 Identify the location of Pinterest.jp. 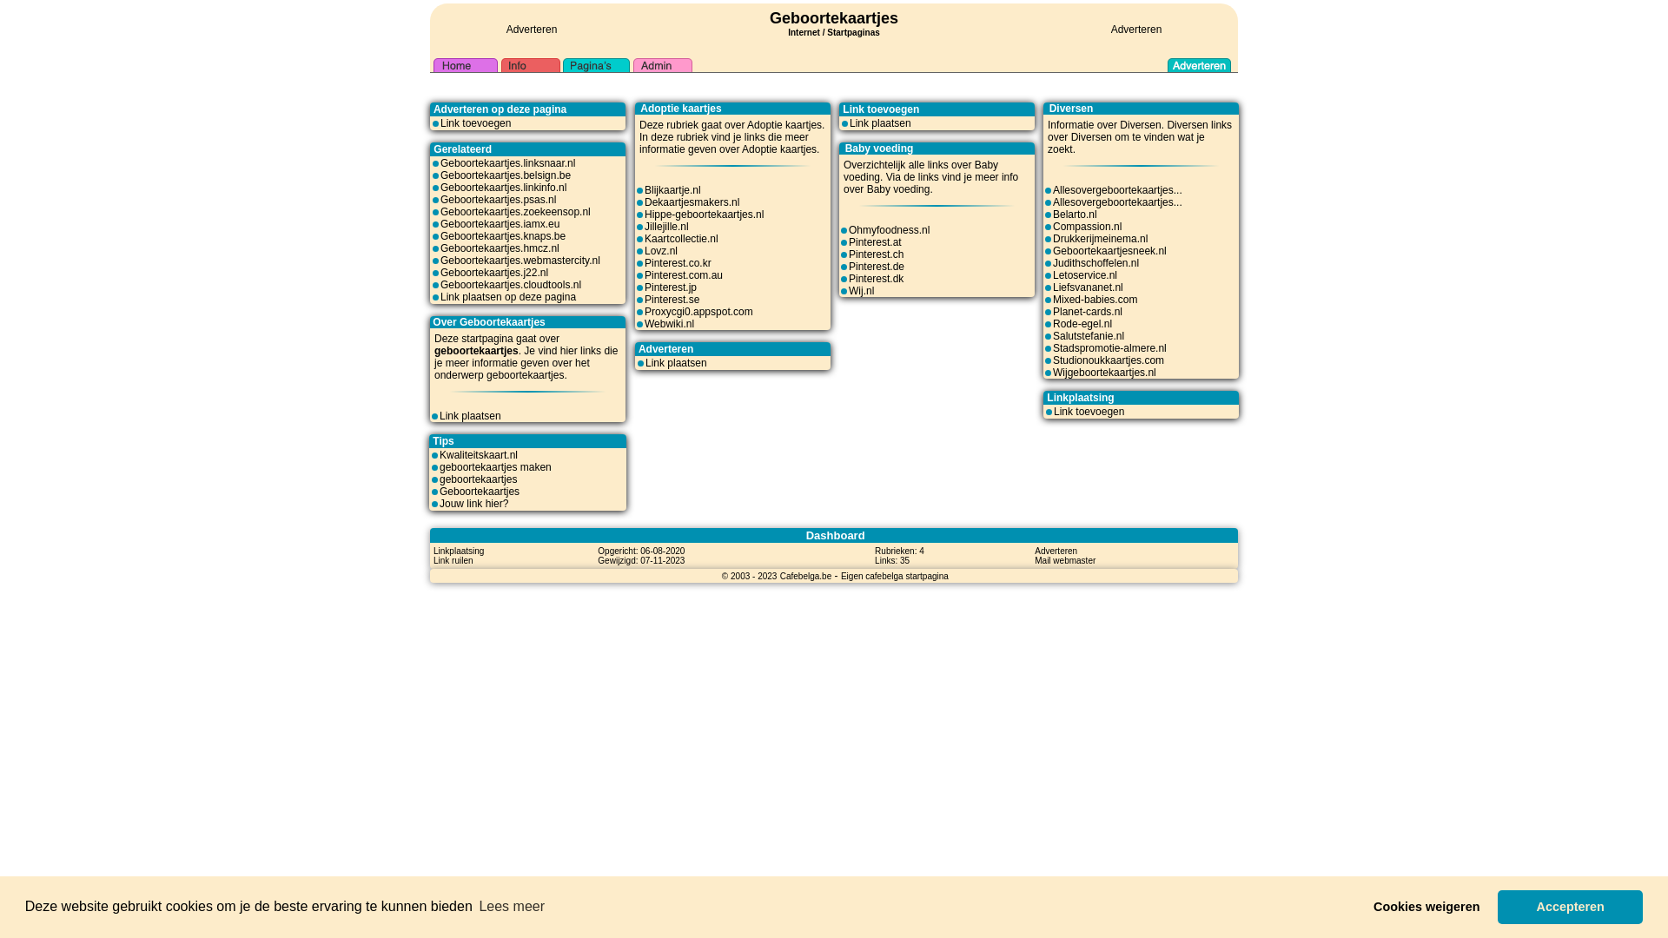
(671, 287).